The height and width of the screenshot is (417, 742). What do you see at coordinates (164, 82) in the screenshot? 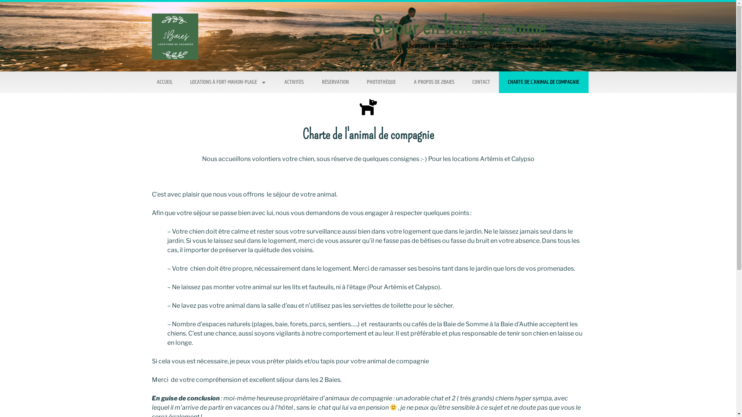
I see `ACCUEIL` at bounding box center [164, 82].